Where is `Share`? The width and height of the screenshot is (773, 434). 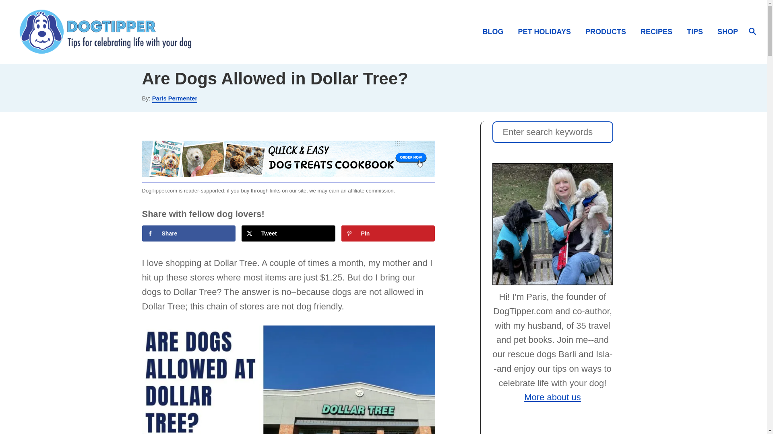
Share is located at coordinates (188, 233).